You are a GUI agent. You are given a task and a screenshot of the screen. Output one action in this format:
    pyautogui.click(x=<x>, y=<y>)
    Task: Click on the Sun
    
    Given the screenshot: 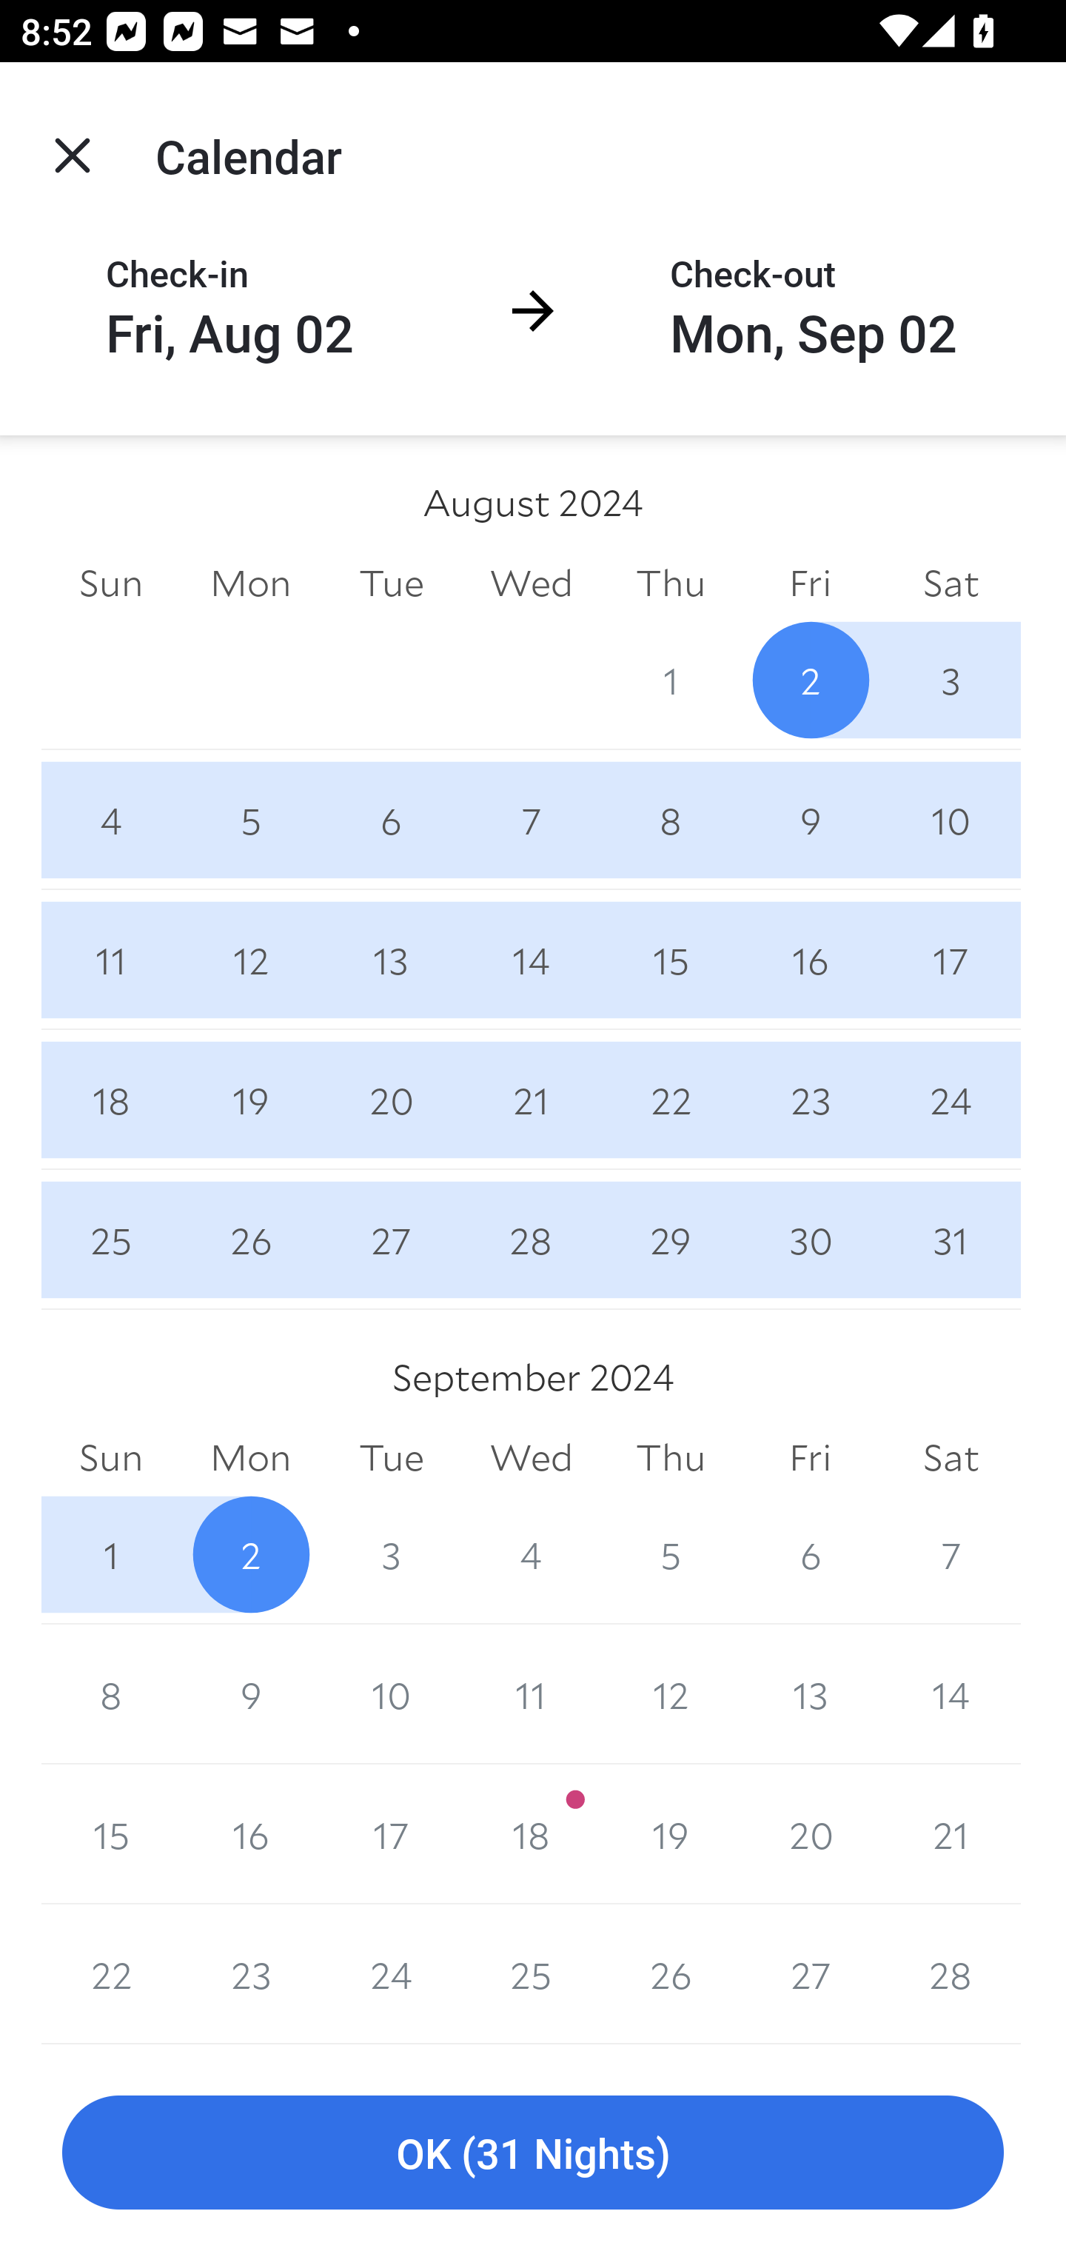 What is the action you would take?
    pyautogui.click(x=111, y=582)
    